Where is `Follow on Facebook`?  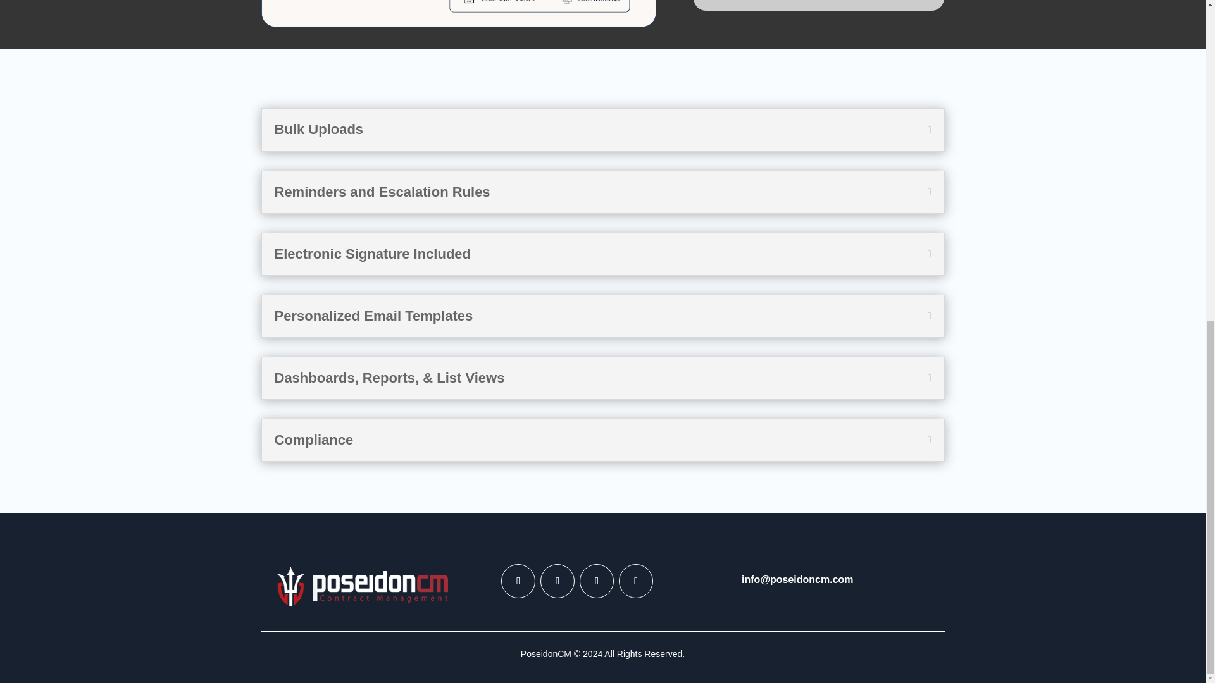
Follow on Facebook is located at coordinates (596, 581).